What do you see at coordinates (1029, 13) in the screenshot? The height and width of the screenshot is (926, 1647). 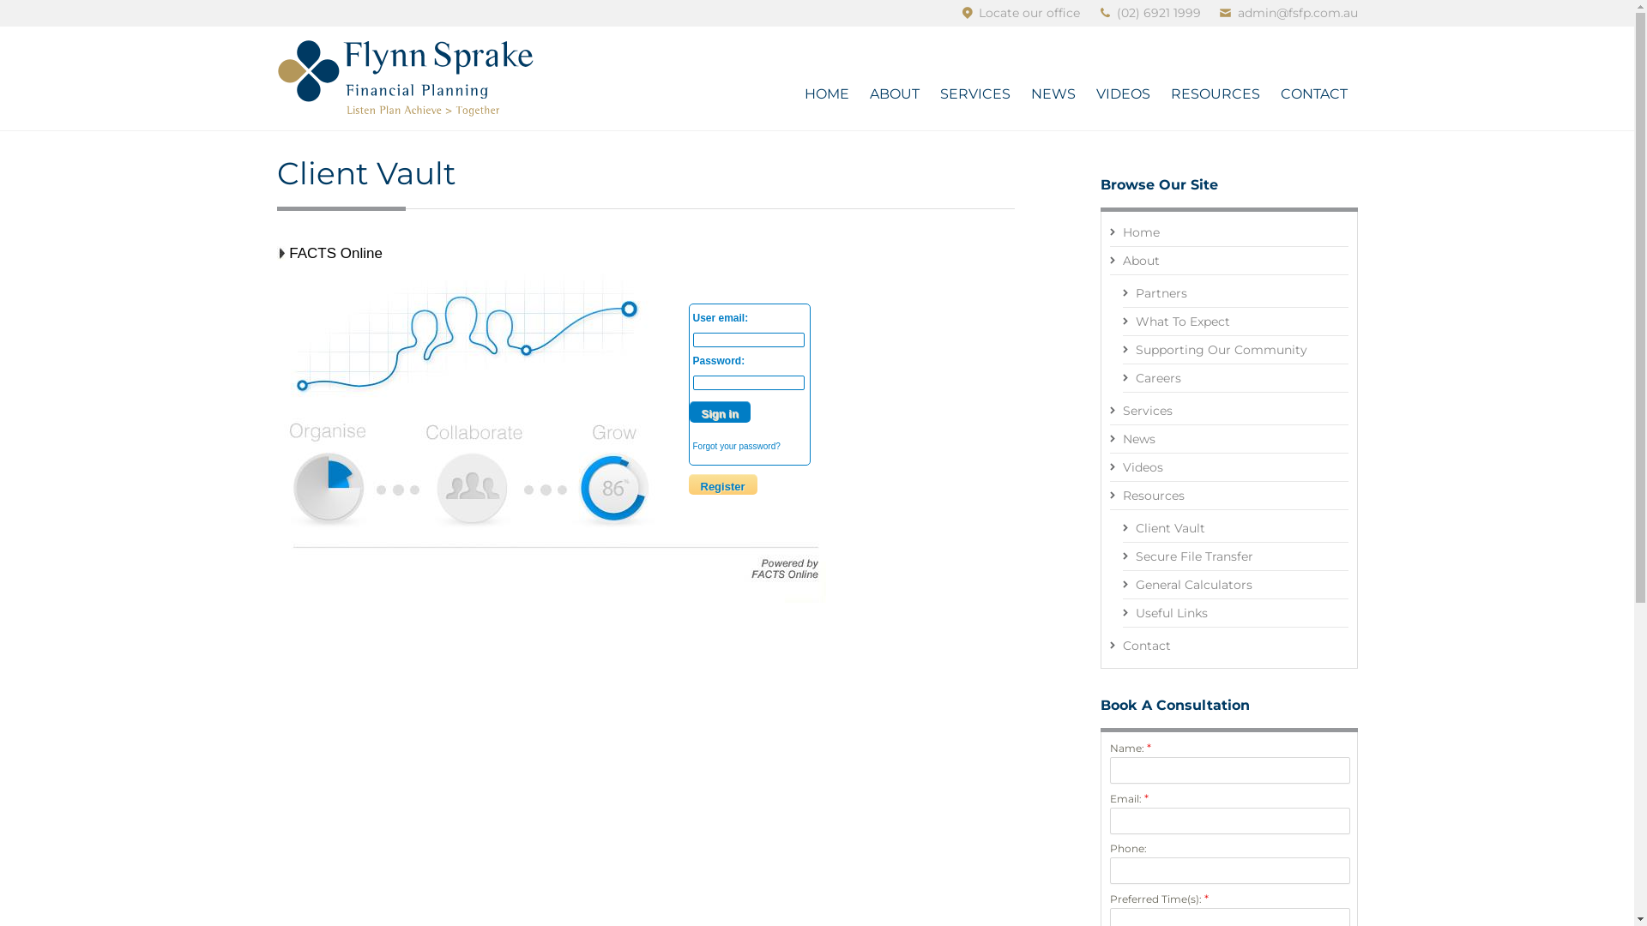 I see `Locate our office` at bounding box center [1029, 13].